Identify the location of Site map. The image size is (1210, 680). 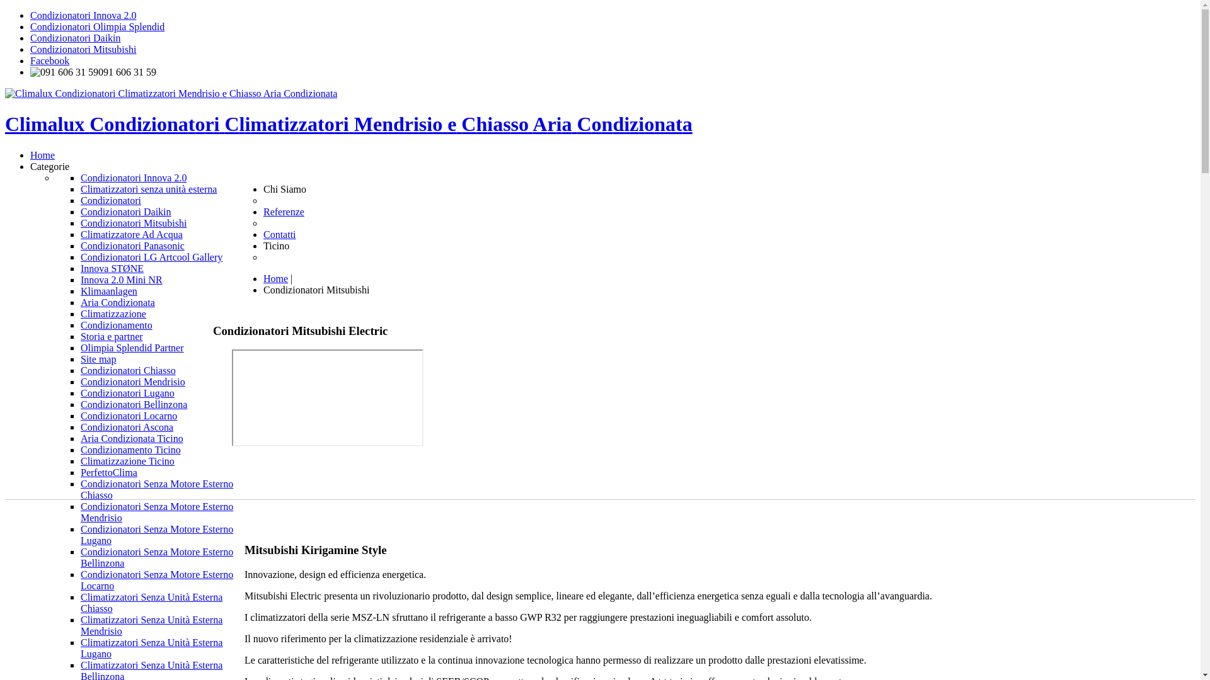
(98, 359).